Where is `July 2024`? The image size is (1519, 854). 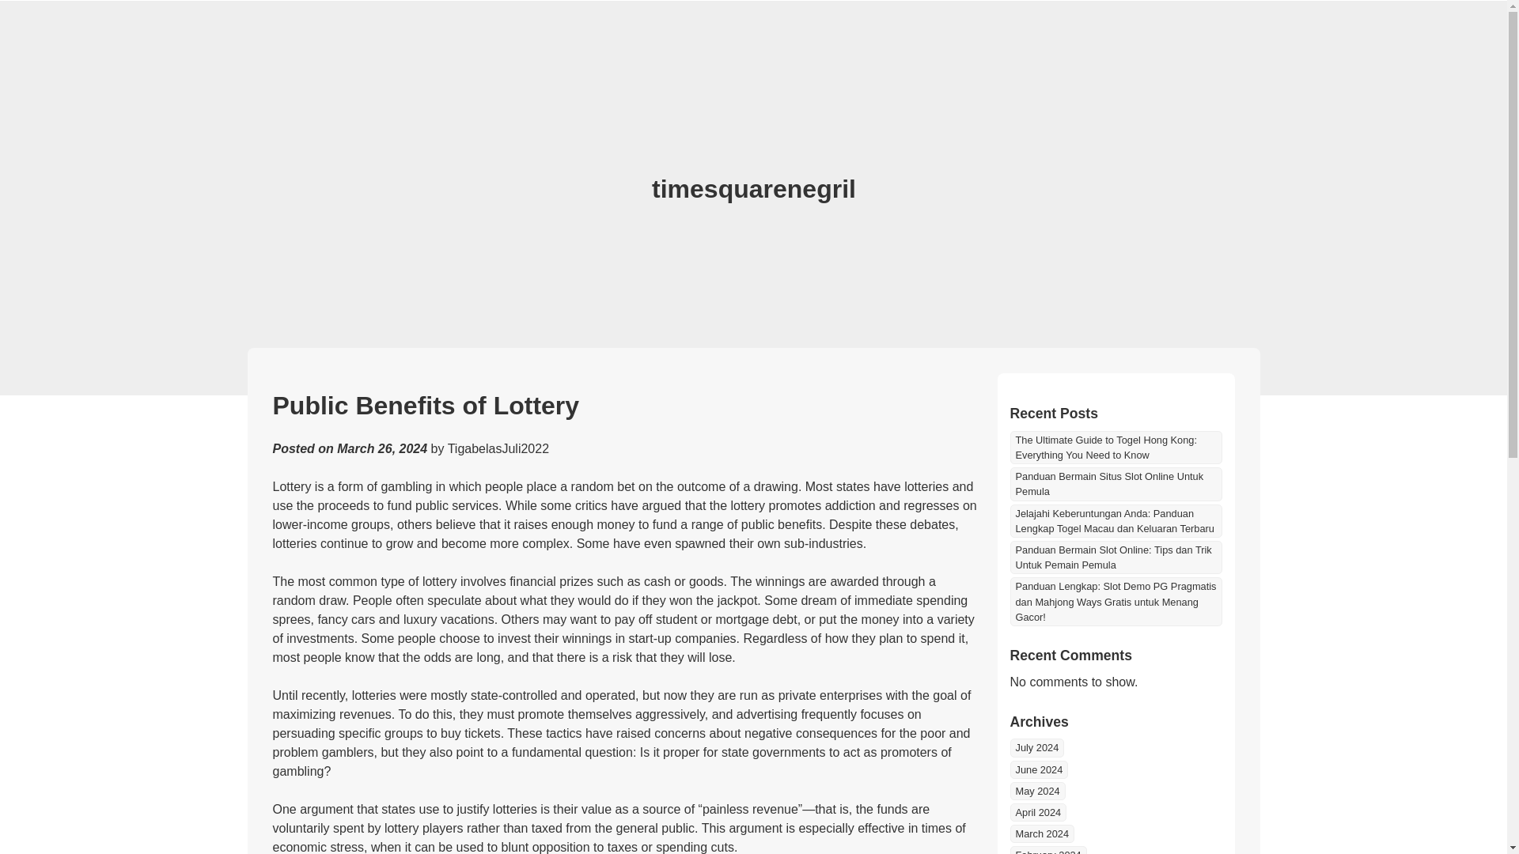 July 2024 is located at coordinates (1036, 747).